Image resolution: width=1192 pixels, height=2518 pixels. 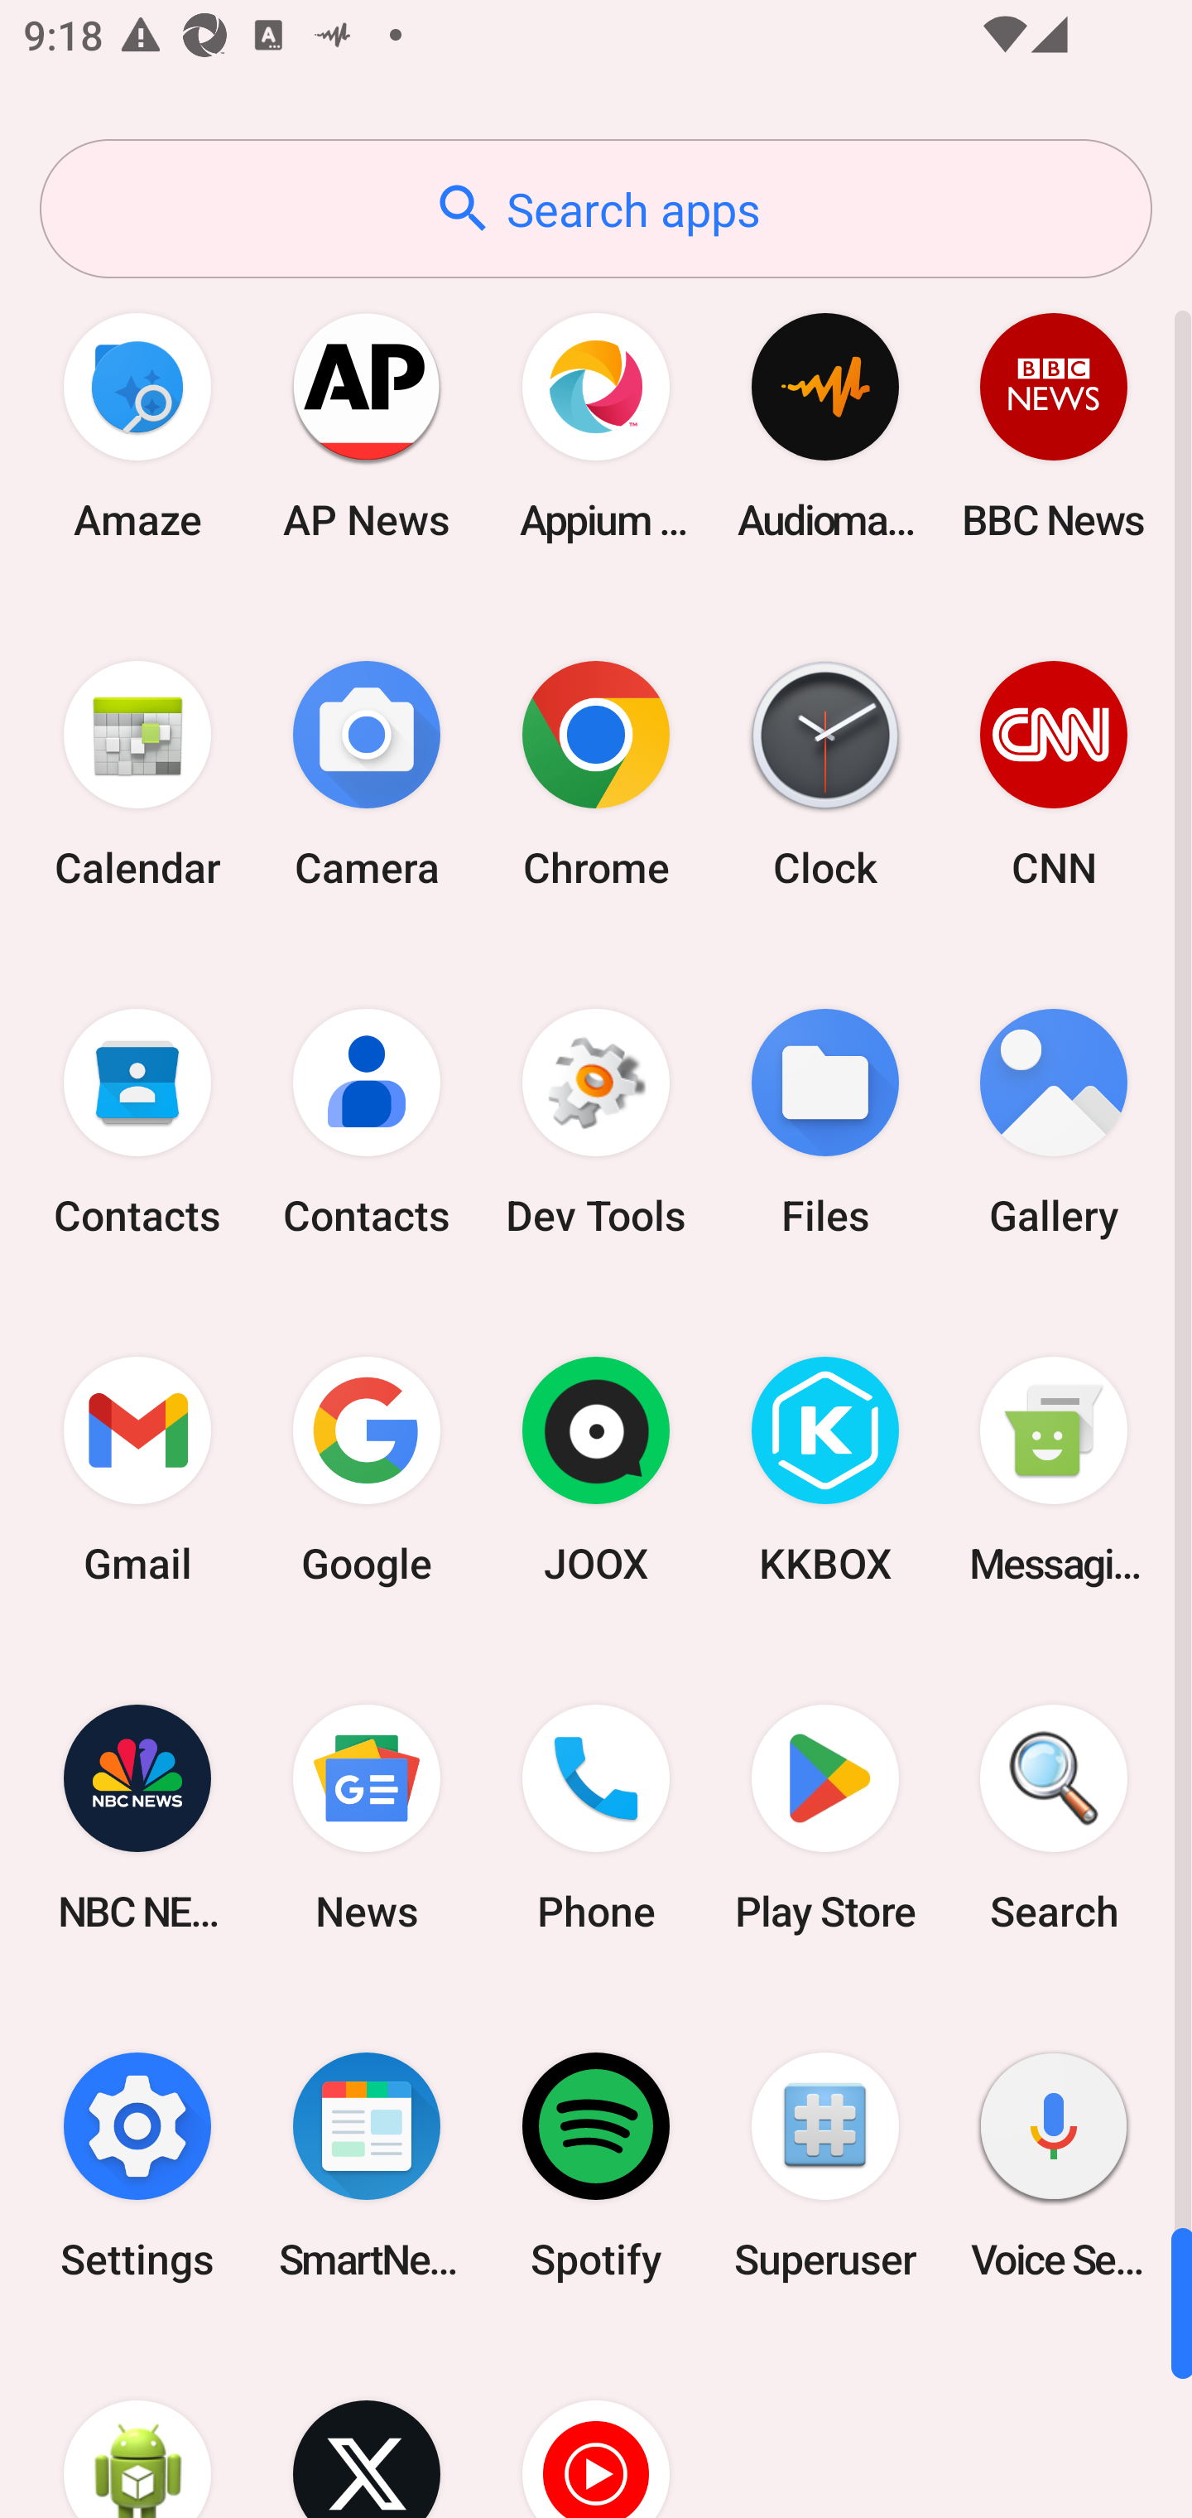 What do you see at coordinates (824, 774) in the screenshot?
I see `Clock` at bounding box center [824, 774].